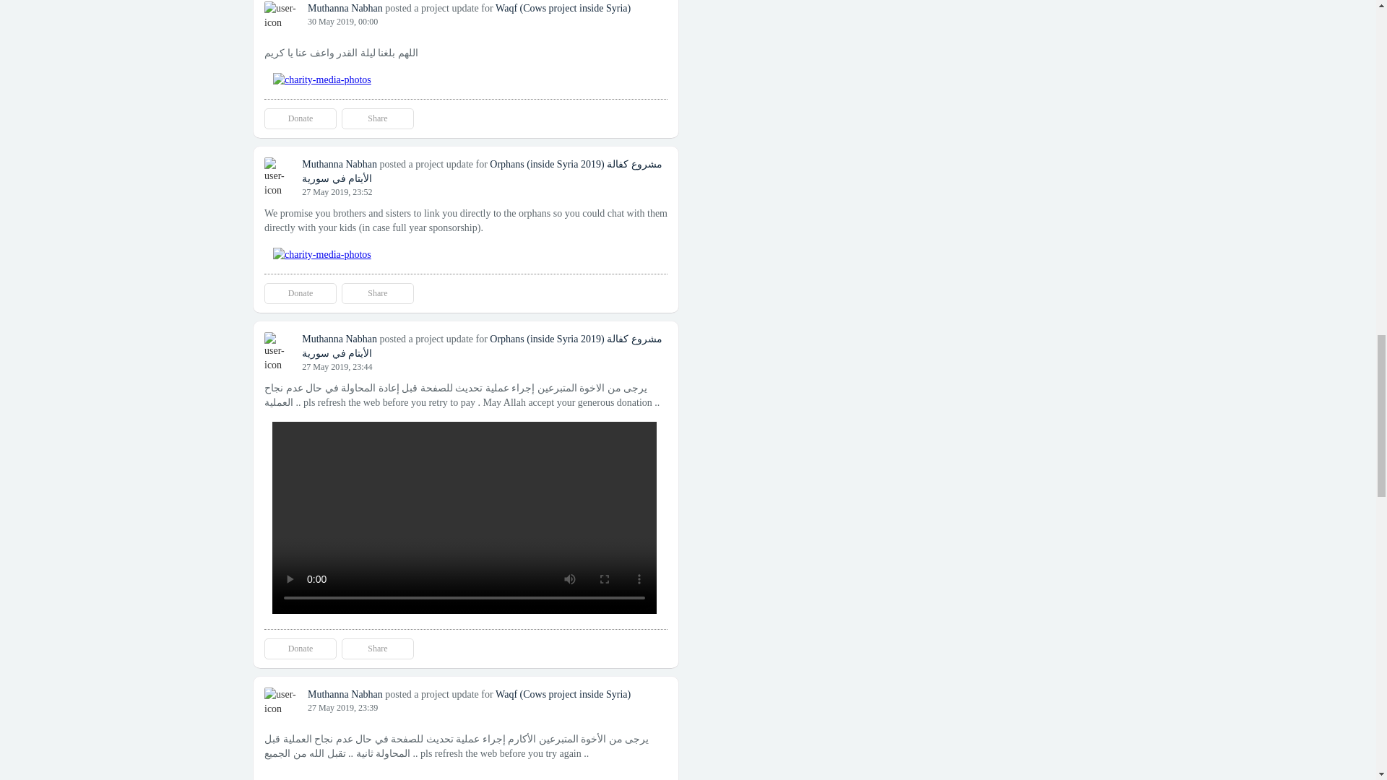 Image resolution: width=1387 pixels, height=780 pixels. I want to click on Donate, so click(301, 649).